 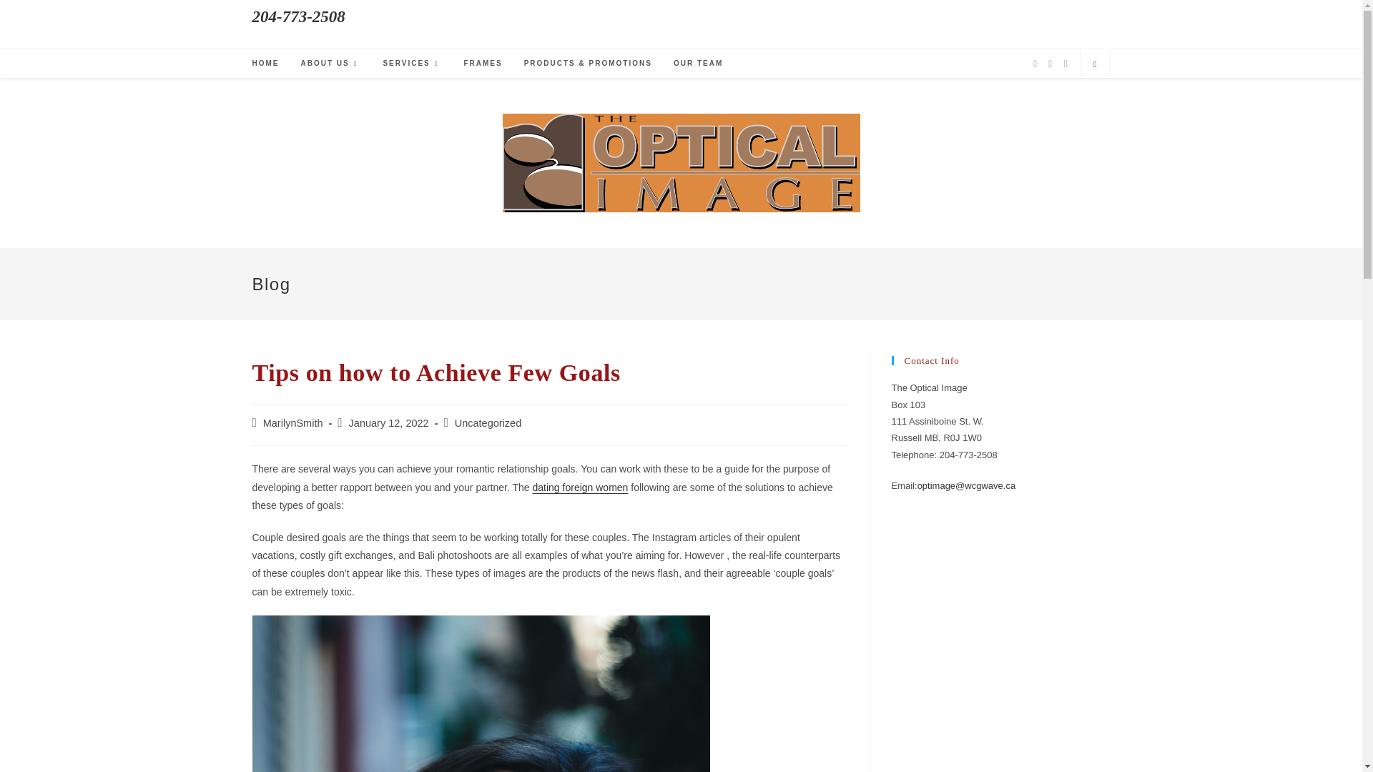 I want to click on About Us, so click(x=330, y=64).